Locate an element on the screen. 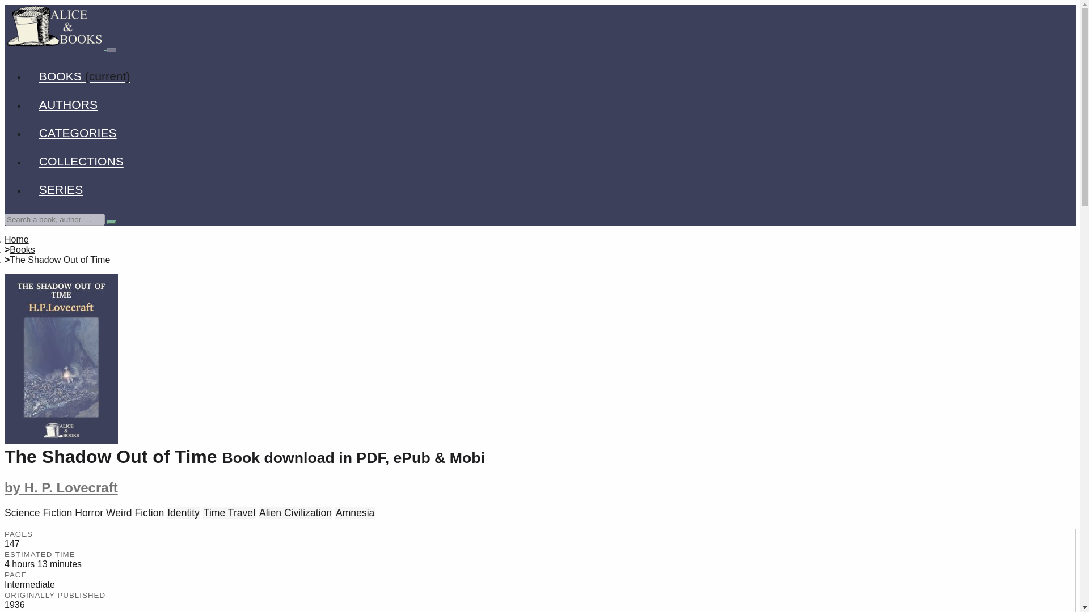 This screenshot has width=1089, height=612. AUTHORS is located at coordinates (68, 104).